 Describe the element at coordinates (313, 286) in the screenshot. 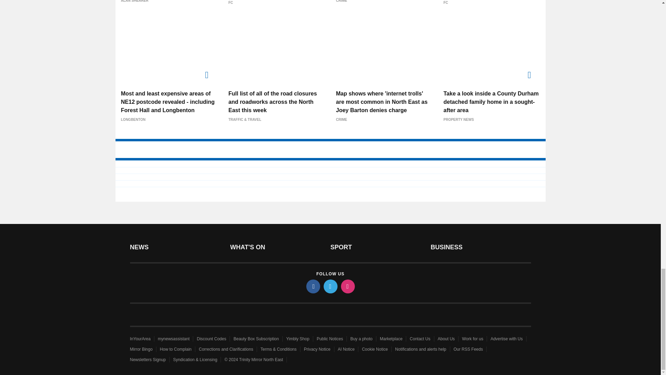

I see `facebook` at that location.